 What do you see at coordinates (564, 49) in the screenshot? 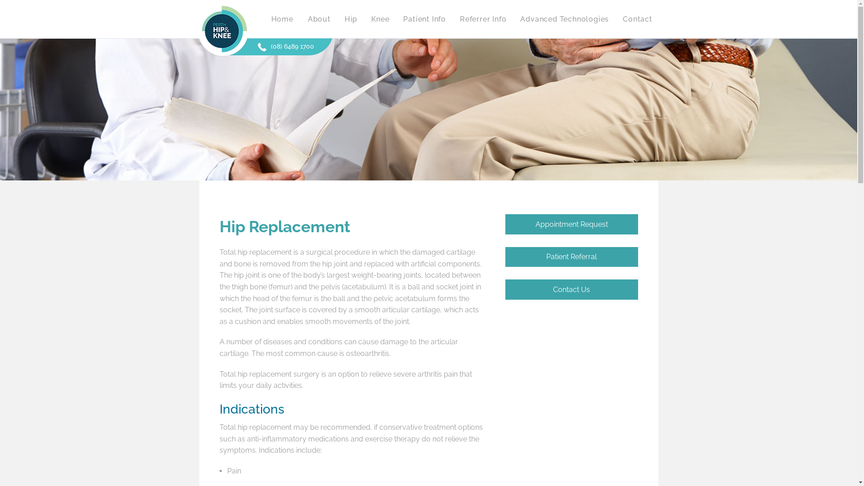
I see `Robotic Partial knee replacement` at bounding box center [564, 49].